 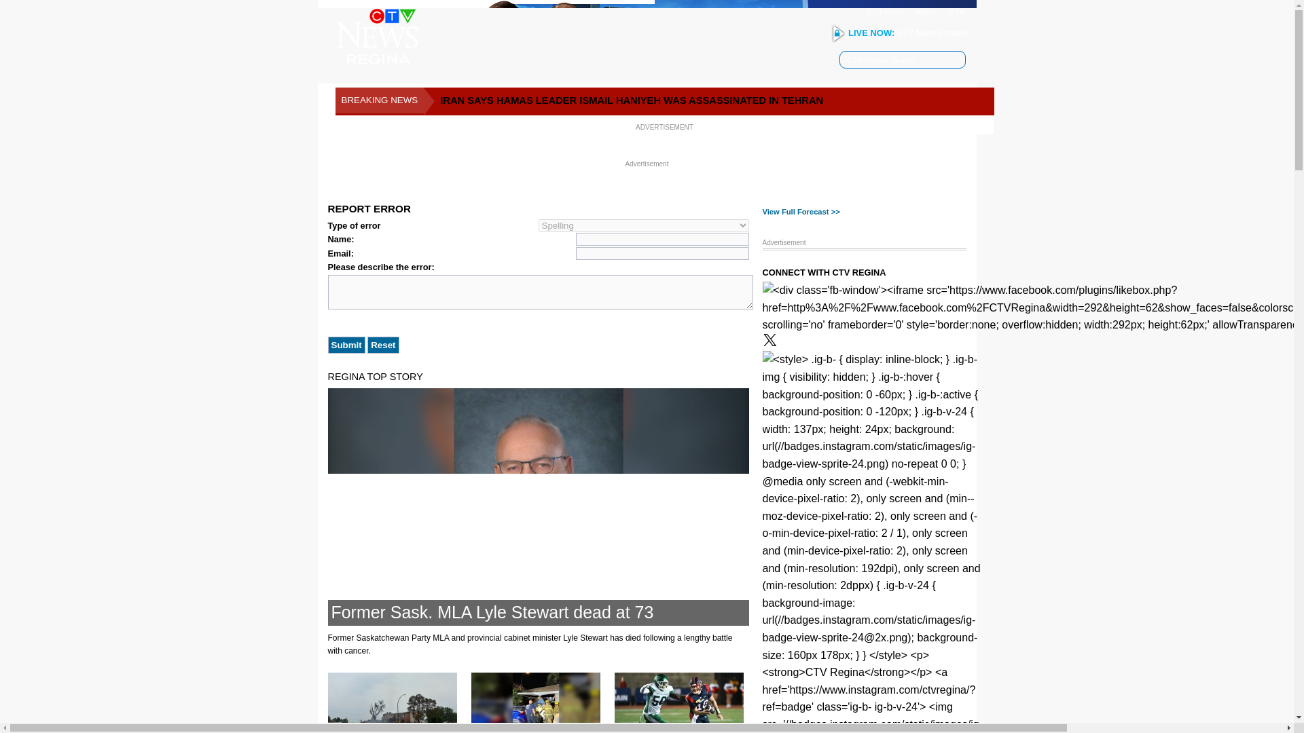 What do you see at coordinates (391, 703) in the screenshot?
I see `Long Creek Saloon` at bounding box center [391, 703].